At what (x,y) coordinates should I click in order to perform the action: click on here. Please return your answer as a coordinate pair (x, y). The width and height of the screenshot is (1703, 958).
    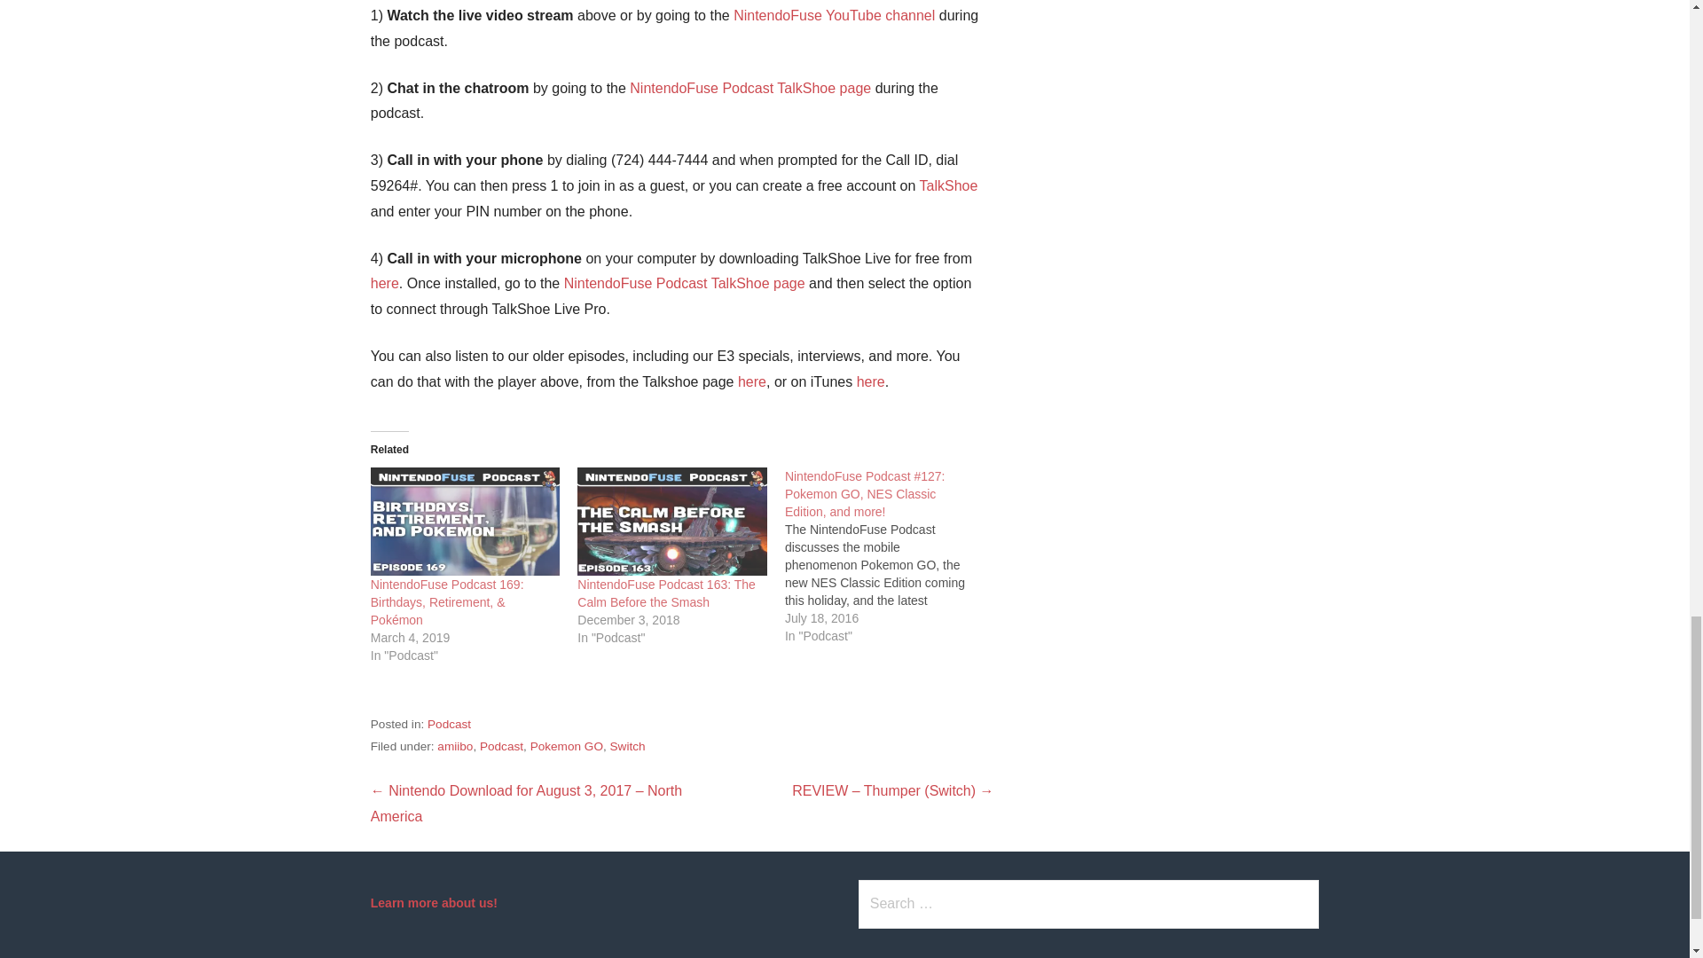
    Looking at the image, I should click on (871, 381).